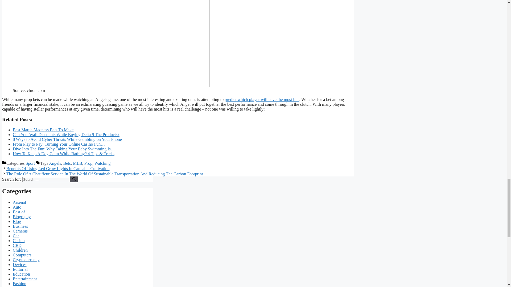 The height and width of the screenshot is (287, 511). I want to click on Business, so click(20, 226).